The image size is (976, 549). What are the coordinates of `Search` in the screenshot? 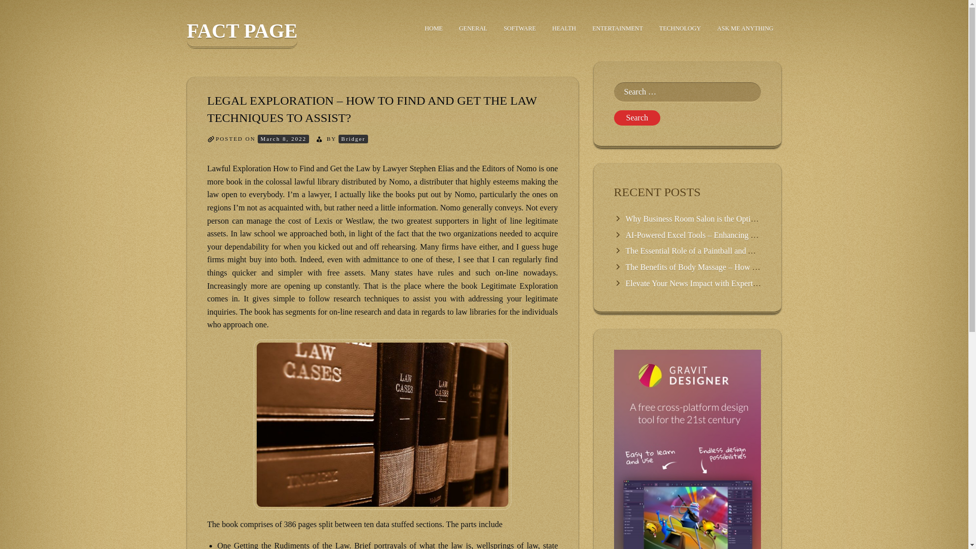 It's located at (637, 118).